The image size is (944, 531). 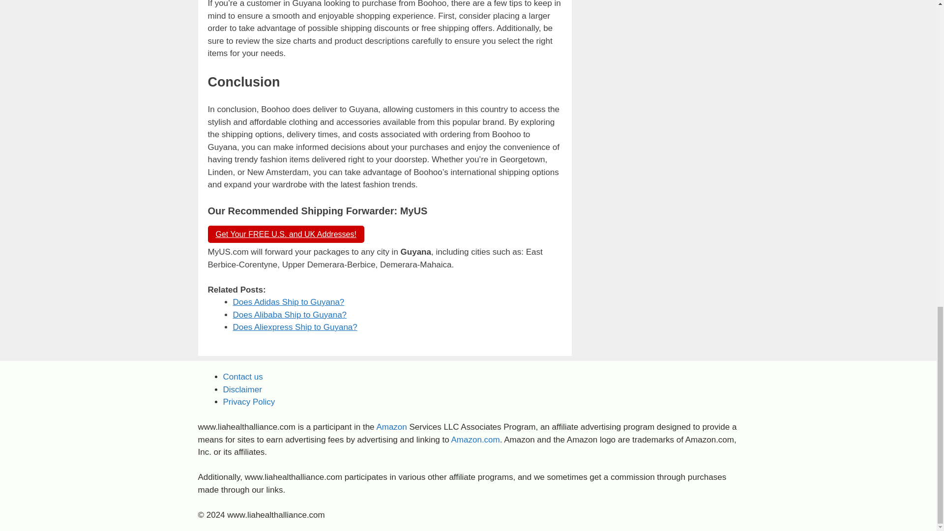 I want to click on Amazon, so click(x=391, y=427).